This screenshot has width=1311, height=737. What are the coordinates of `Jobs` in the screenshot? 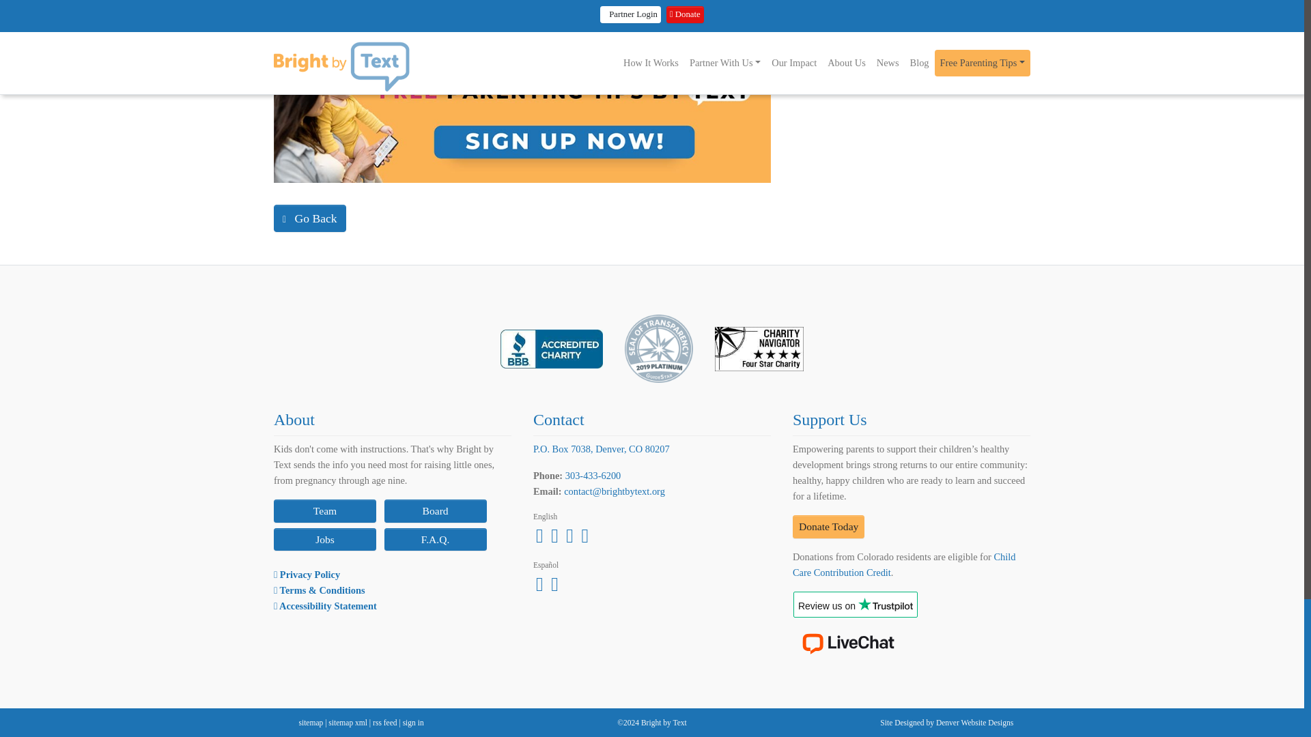 It's located at (325, 539).